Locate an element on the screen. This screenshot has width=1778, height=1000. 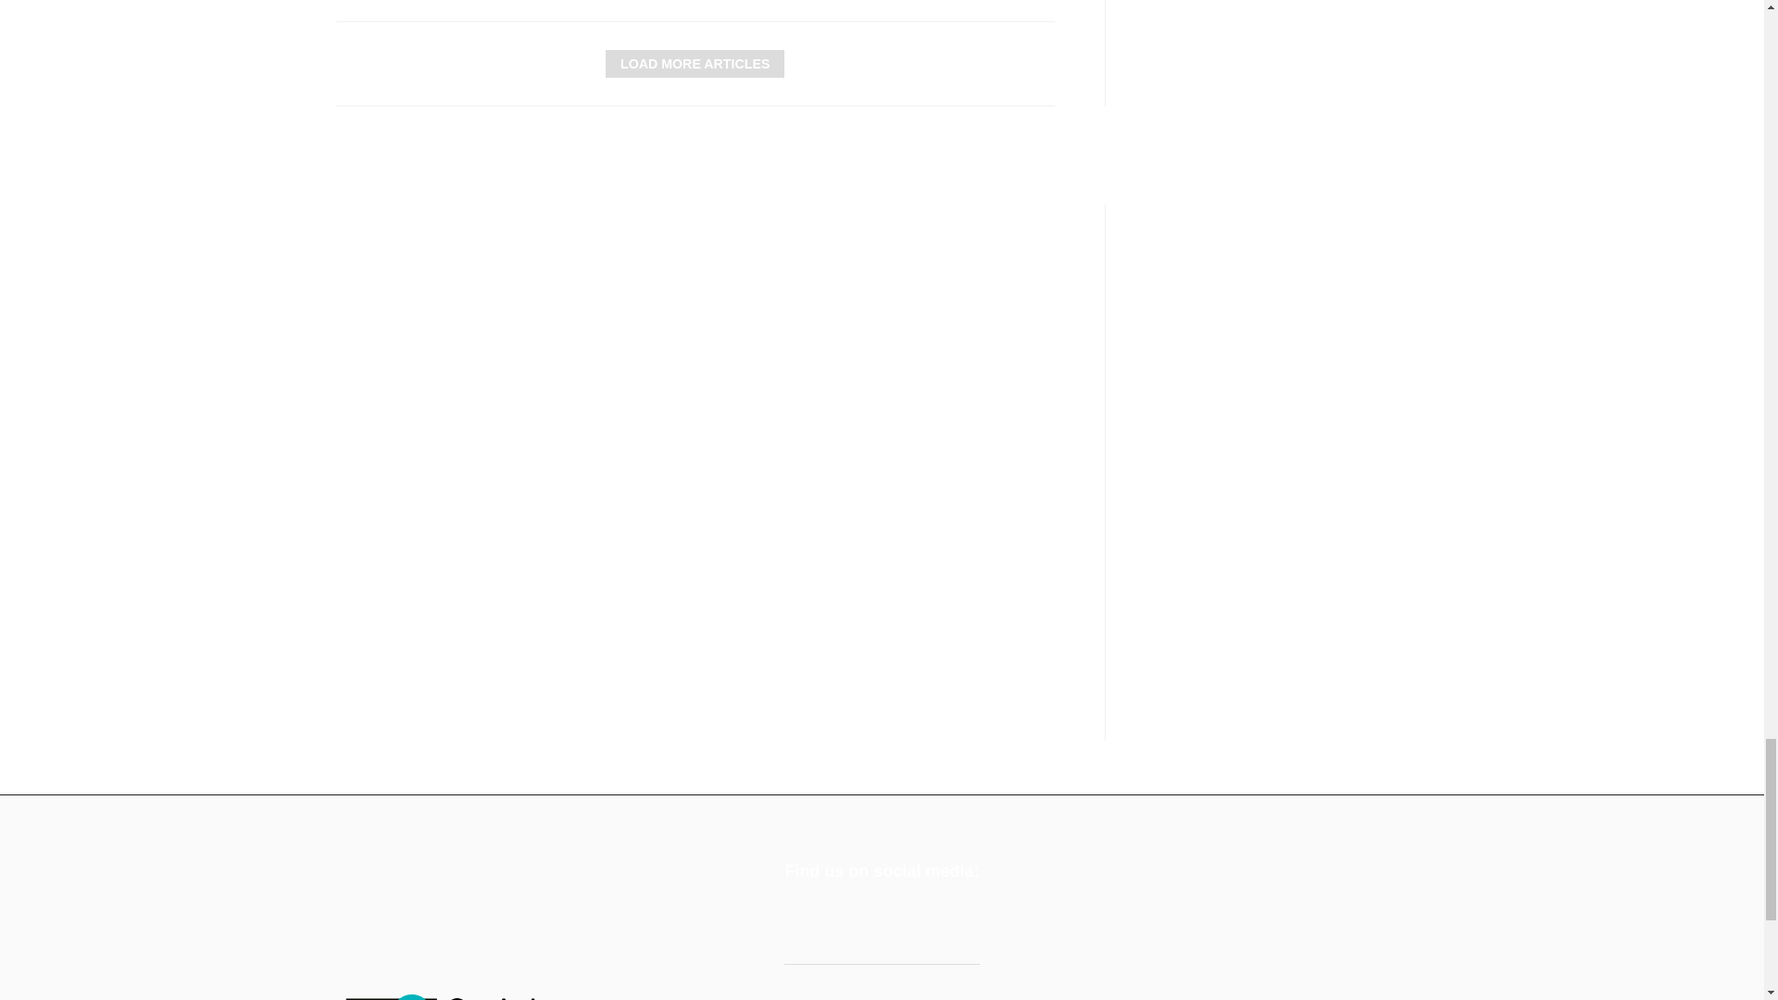
Email us is located at coordinates (900, 919).